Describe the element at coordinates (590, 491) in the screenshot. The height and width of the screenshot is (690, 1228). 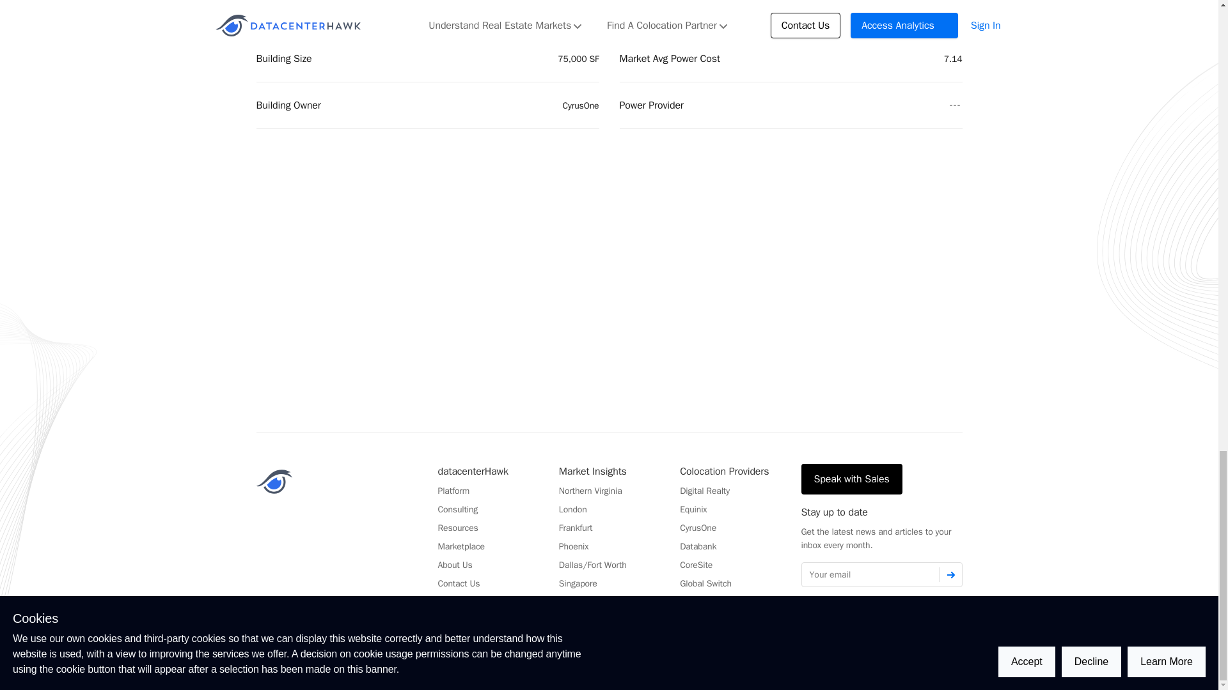
I see `Northern Virginia` at that location.